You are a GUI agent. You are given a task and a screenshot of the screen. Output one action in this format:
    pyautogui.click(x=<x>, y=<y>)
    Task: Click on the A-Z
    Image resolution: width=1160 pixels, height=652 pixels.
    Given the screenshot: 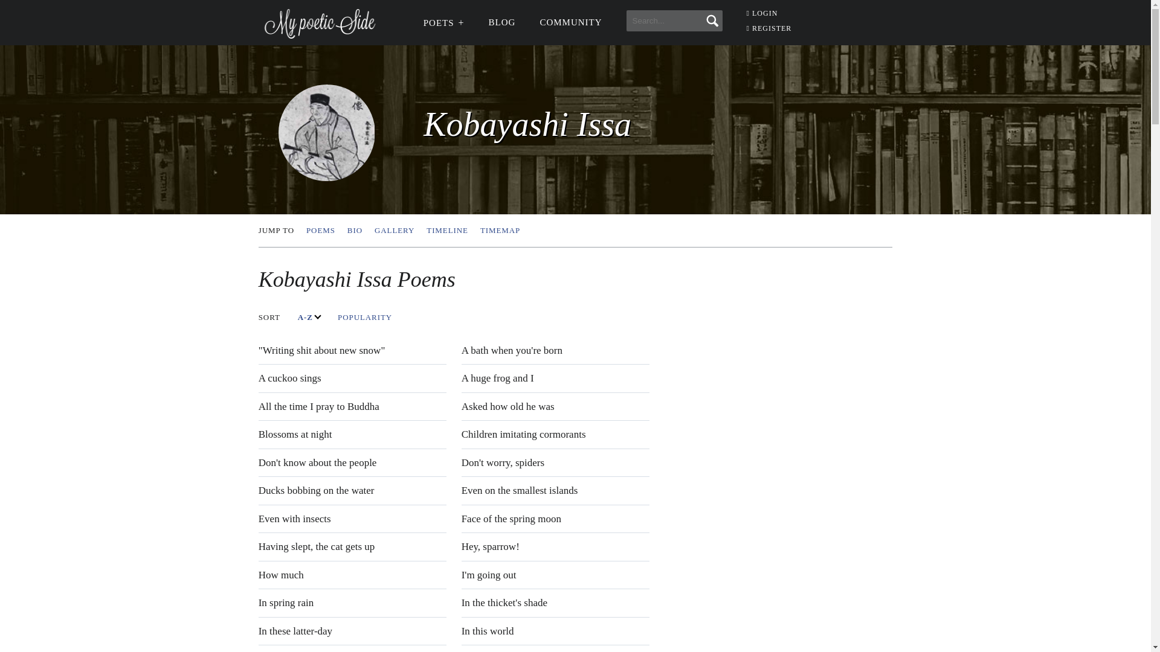 What is the action you would take?
    pyautogui.click(x=277, y=231)
    